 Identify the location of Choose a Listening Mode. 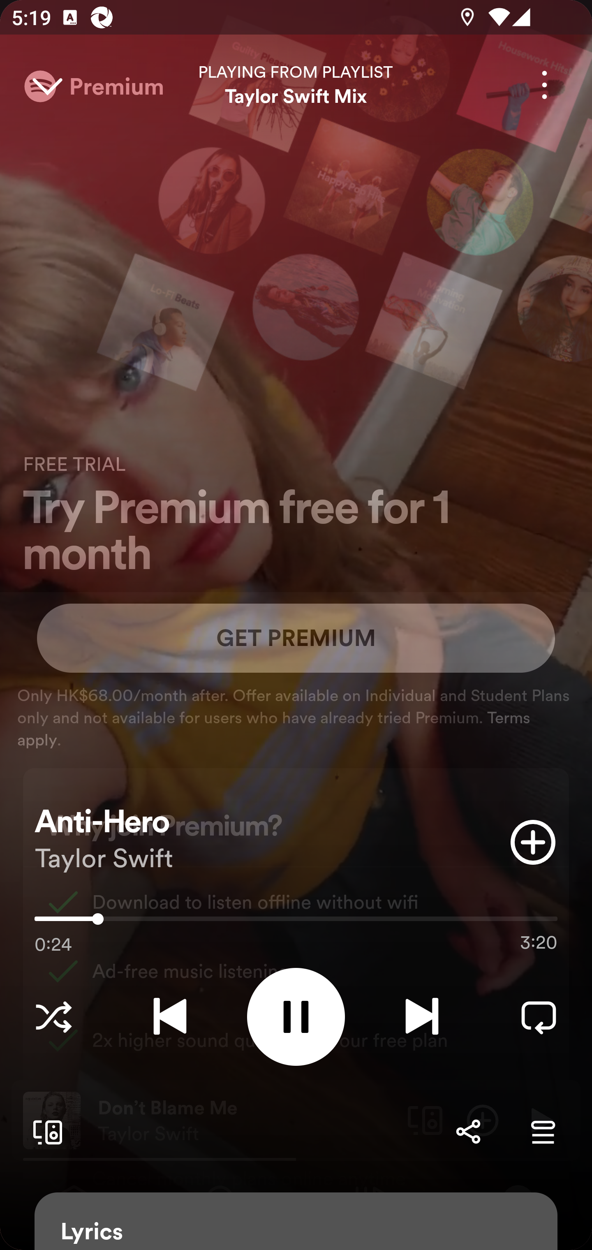
(53, 1016).